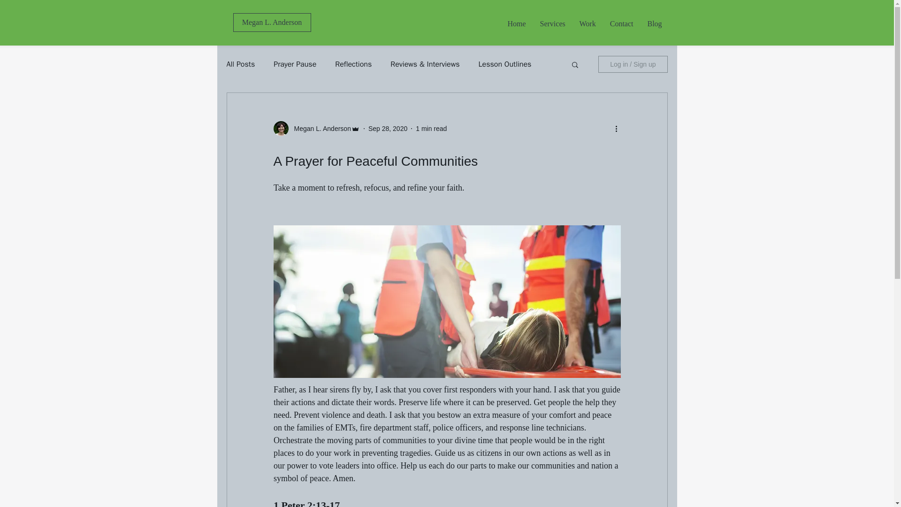 The image size is (901, 507). What do you see at coordinates (505, 64) in the screenshot?
I see `Lesson Outlines` at bounding box center [505, 64].